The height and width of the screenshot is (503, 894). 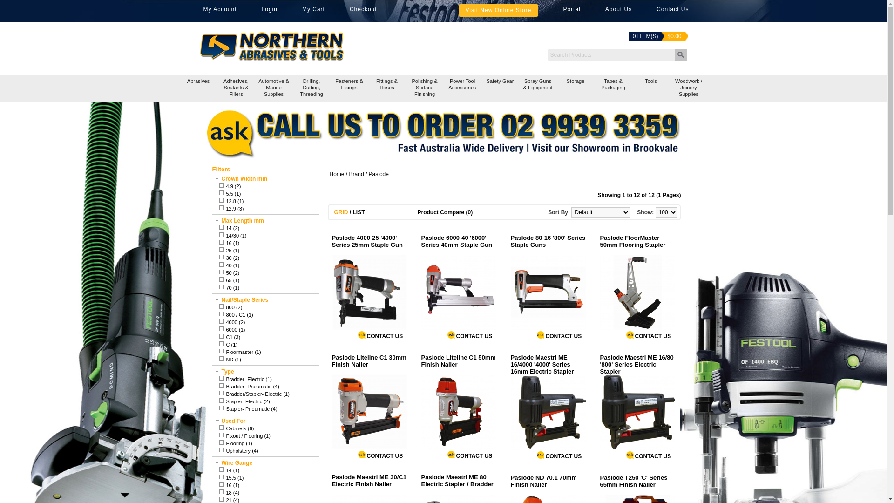 What do you see at coordinates (386, 88) in the screenshot?
I see `Fittings & Hoses` at bounding box center [386, 88].